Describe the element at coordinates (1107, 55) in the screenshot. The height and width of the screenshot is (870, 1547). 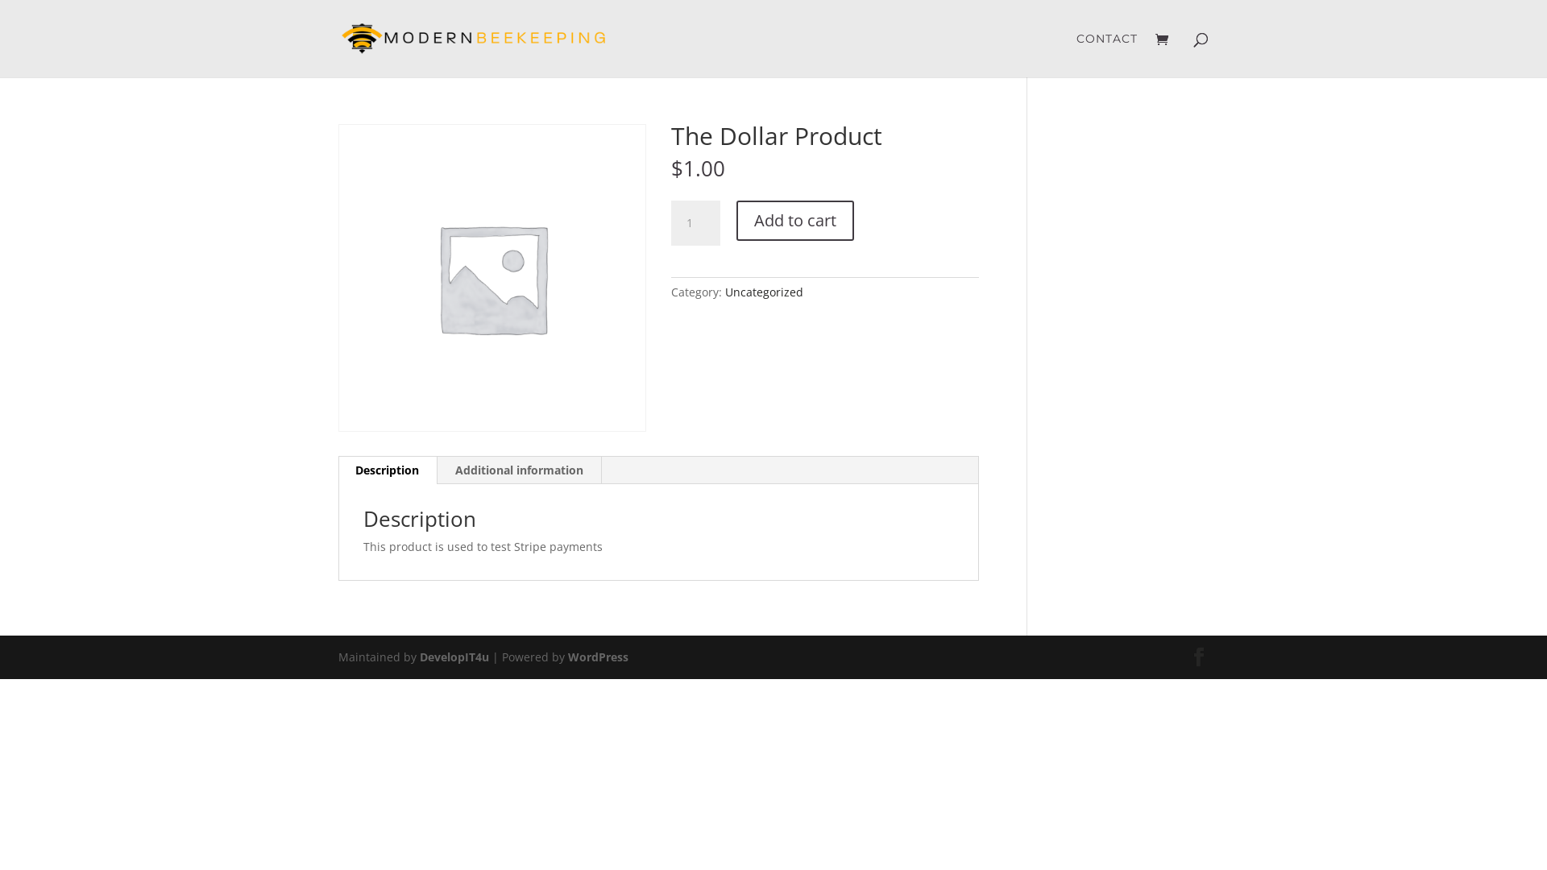
I see `CONTACT` at that location.